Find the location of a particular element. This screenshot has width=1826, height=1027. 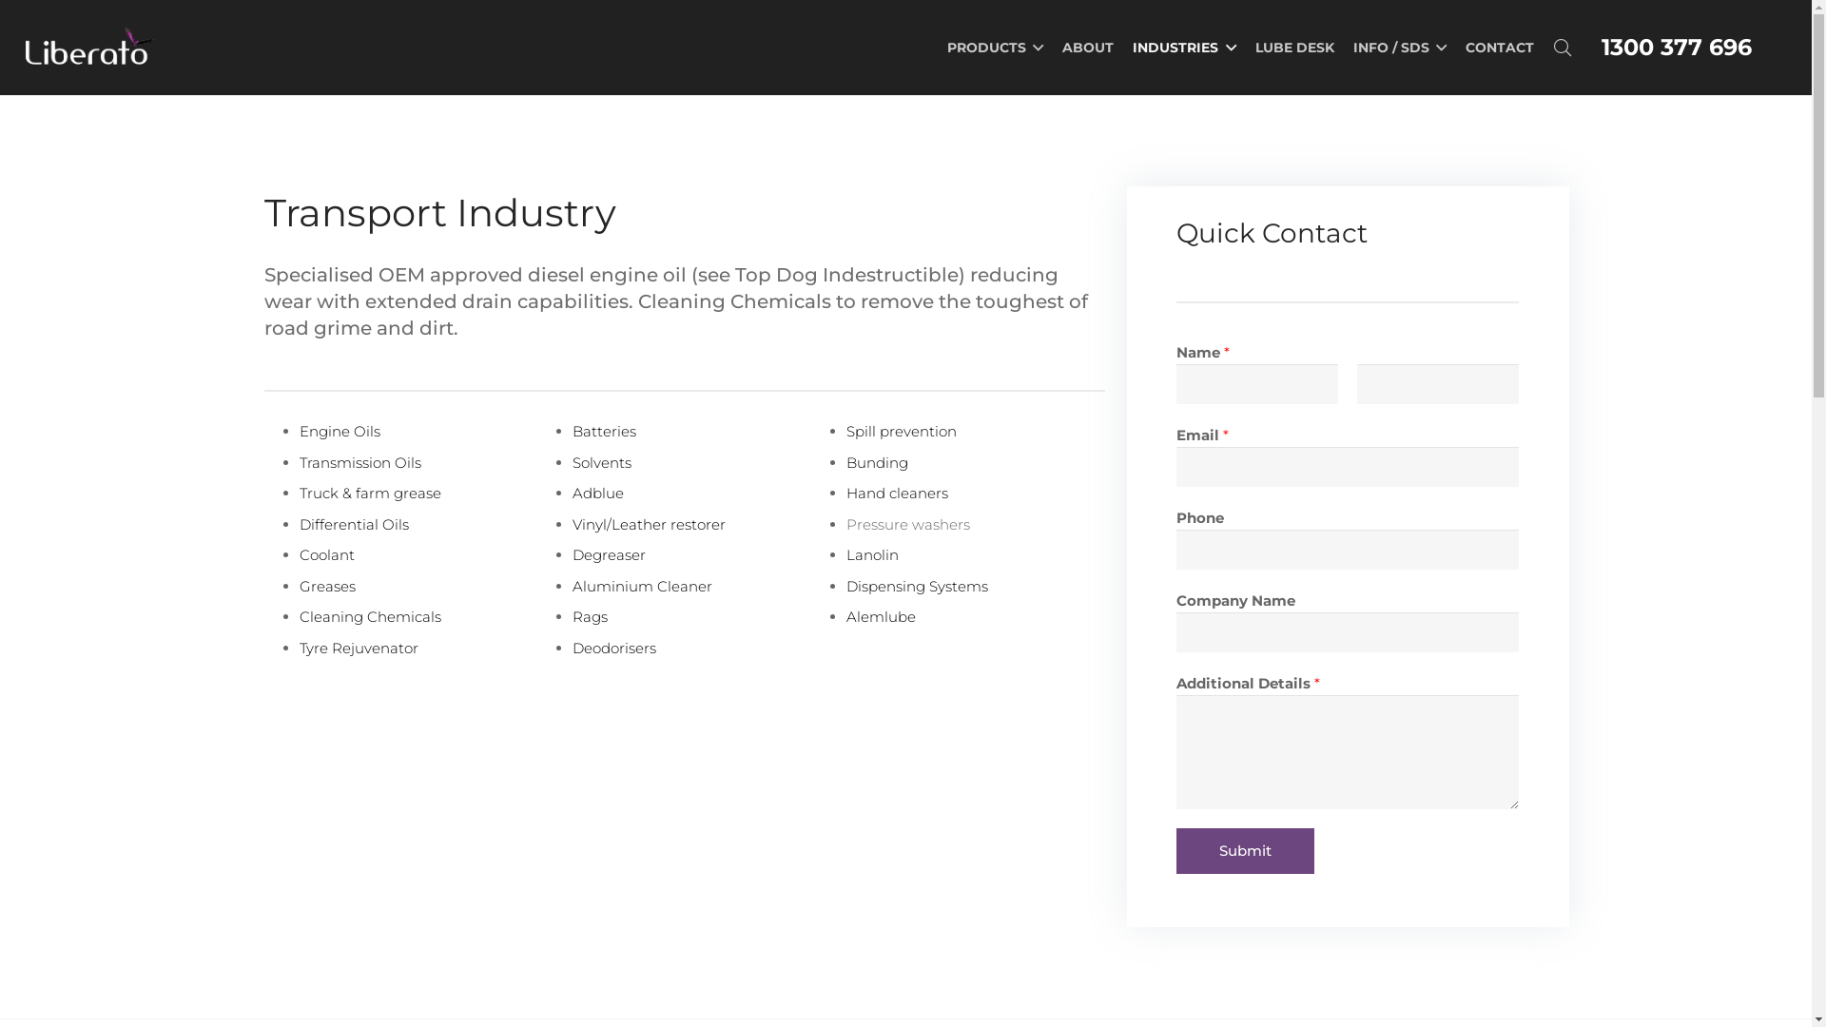

Cleaning Chemicals is located at coordinates (371, 616).